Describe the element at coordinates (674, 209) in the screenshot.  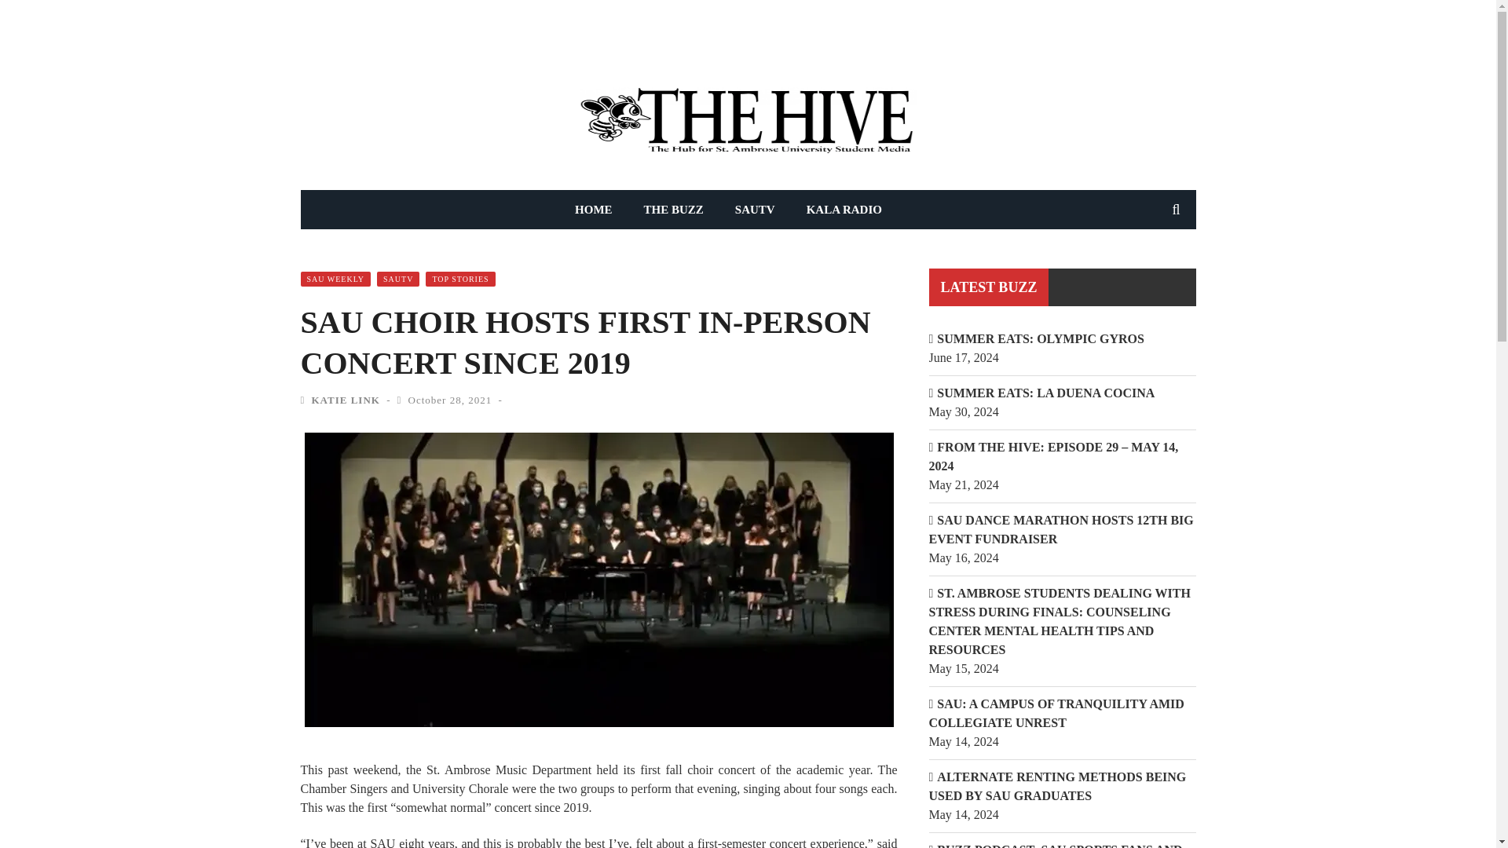
I see `THE BUZZ` at that location.